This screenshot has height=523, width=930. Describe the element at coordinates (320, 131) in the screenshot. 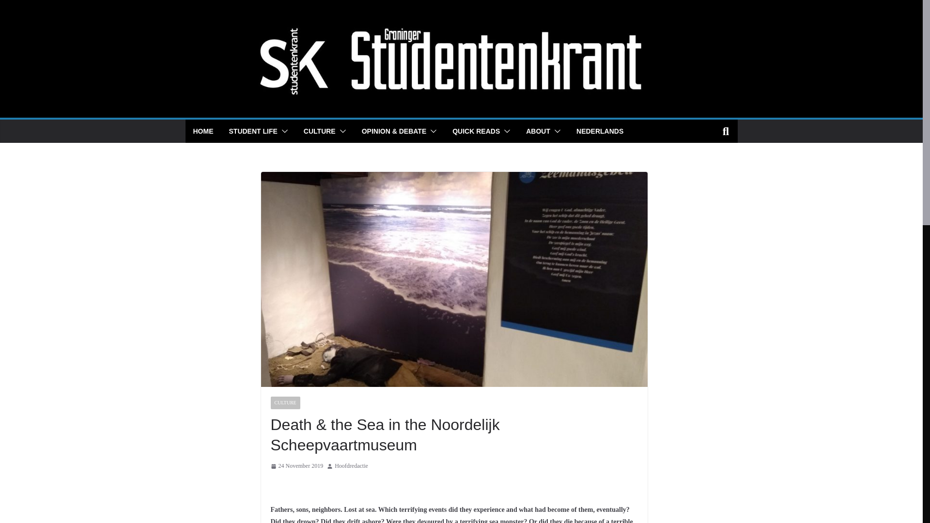

I see `CULTURE` at that location.